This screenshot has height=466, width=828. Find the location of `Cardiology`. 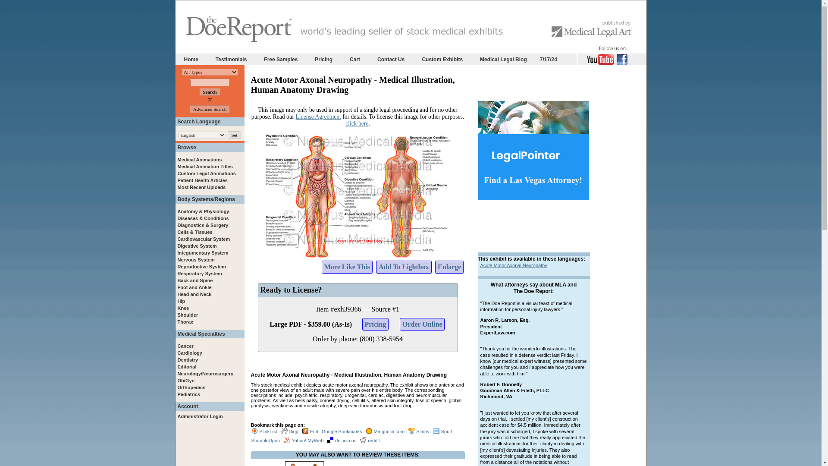

Cardiology is located at coordinates (190, 353).